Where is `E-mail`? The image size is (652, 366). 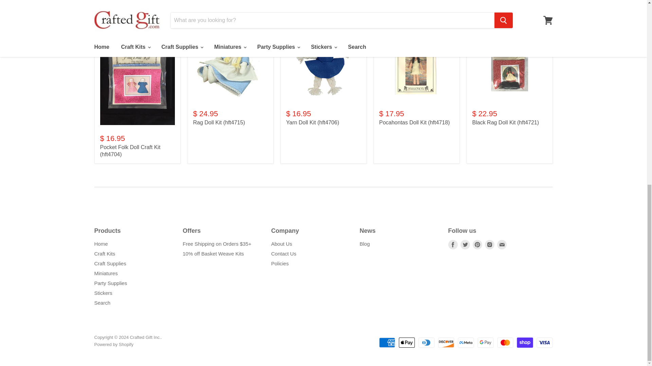
E-mail is located at coordinates (502, 245).